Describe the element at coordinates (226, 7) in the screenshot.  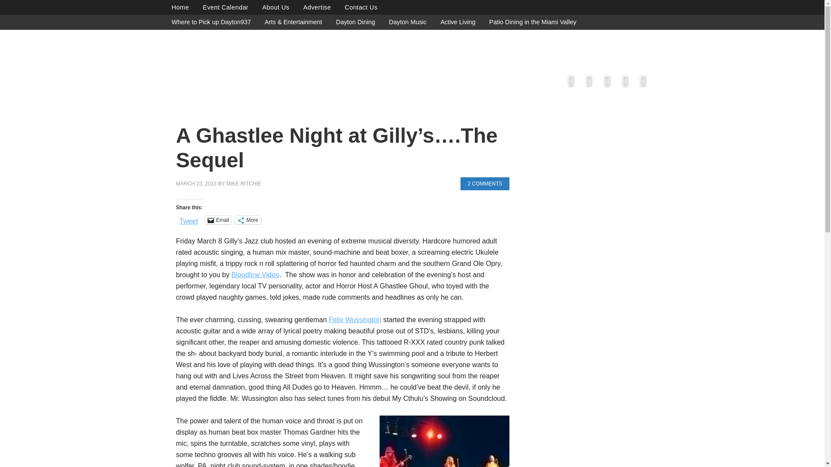
I see `Event Calendar` at that location.